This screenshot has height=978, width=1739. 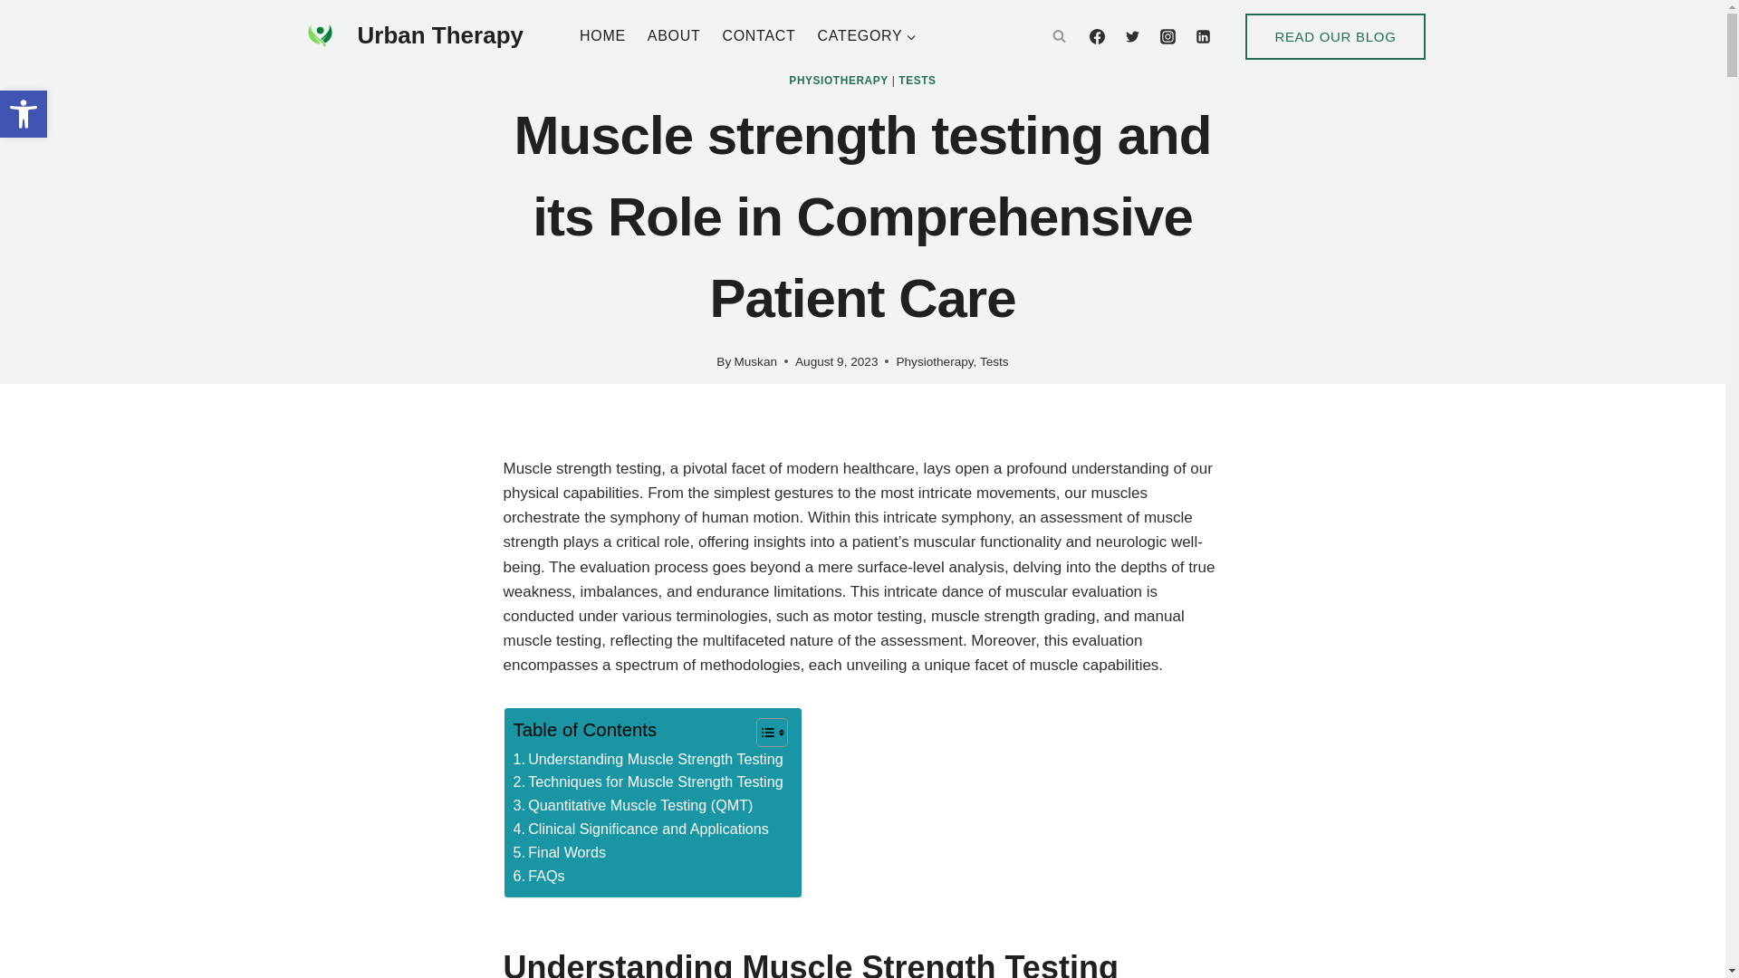 What do you see at coordinates (640, 829) in the screenshot?
I see `Clinical Significance and Applications` at bounding box center [640, 829].